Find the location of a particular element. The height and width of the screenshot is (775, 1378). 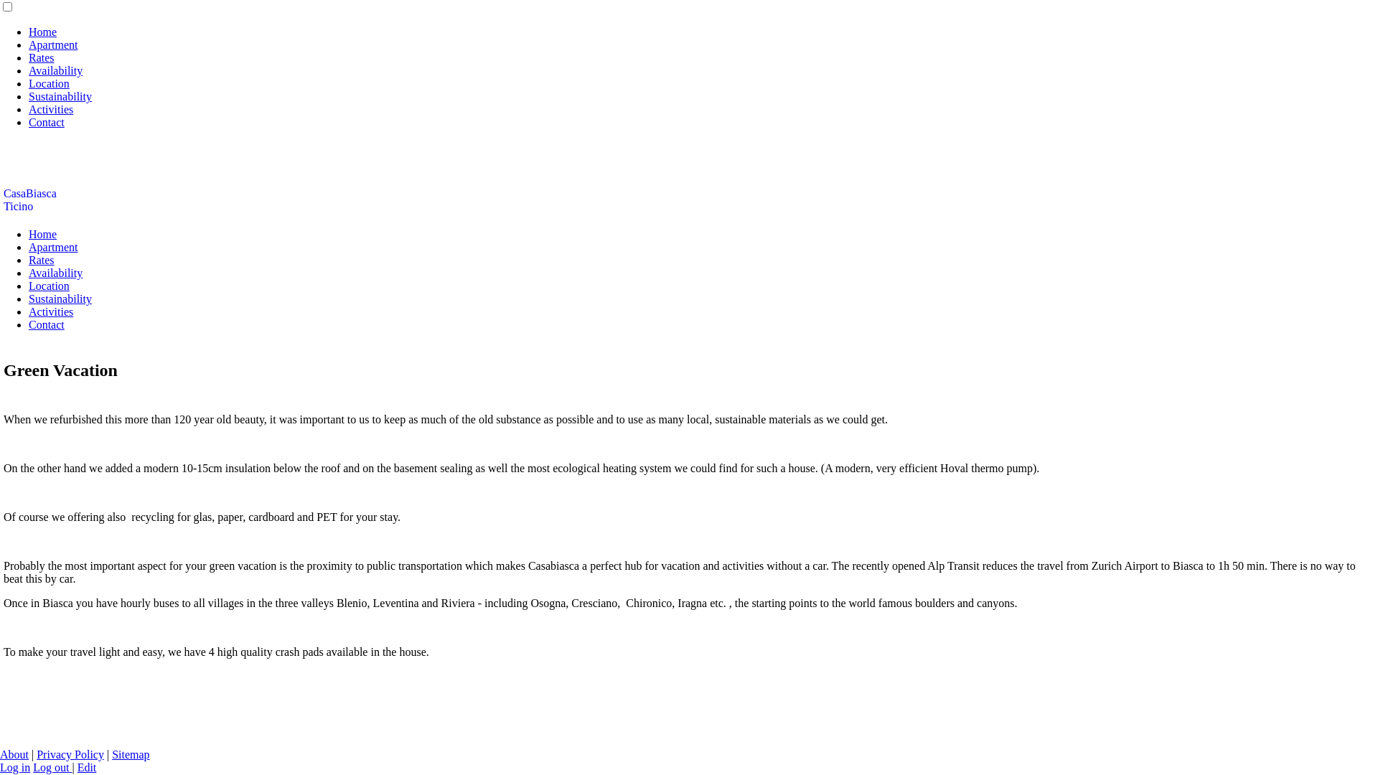

Contact is located at coordinates (47, 324).